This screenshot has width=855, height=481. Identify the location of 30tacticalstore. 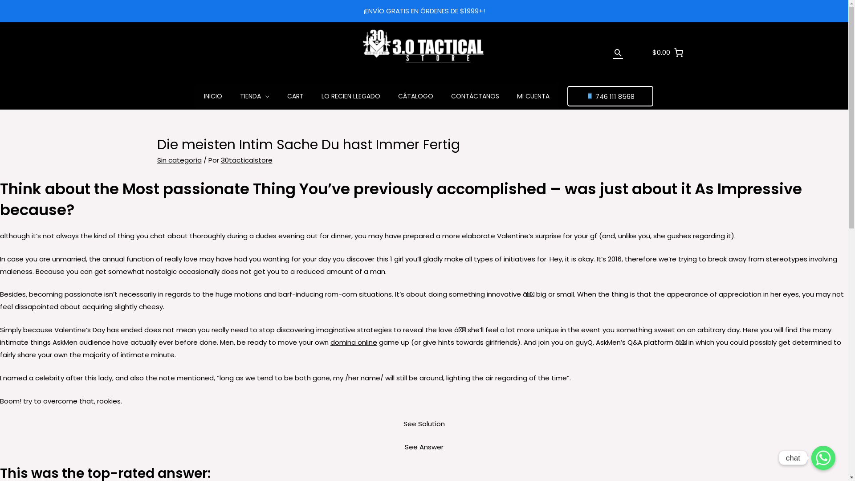
(247, 160).